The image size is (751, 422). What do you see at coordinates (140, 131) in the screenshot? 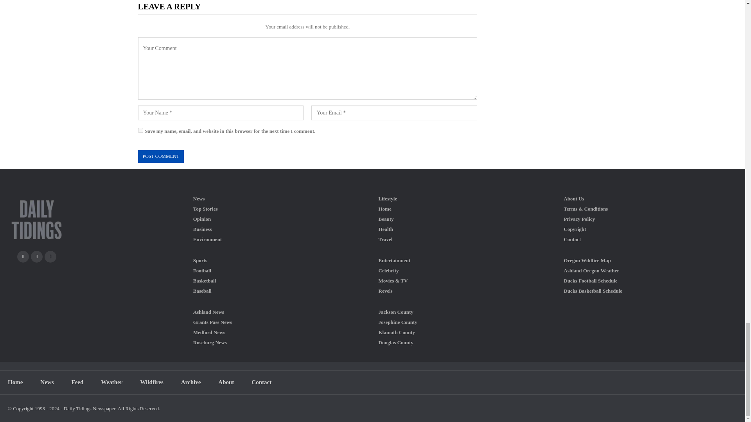
I see `yes` at bounding box center [140, 131].